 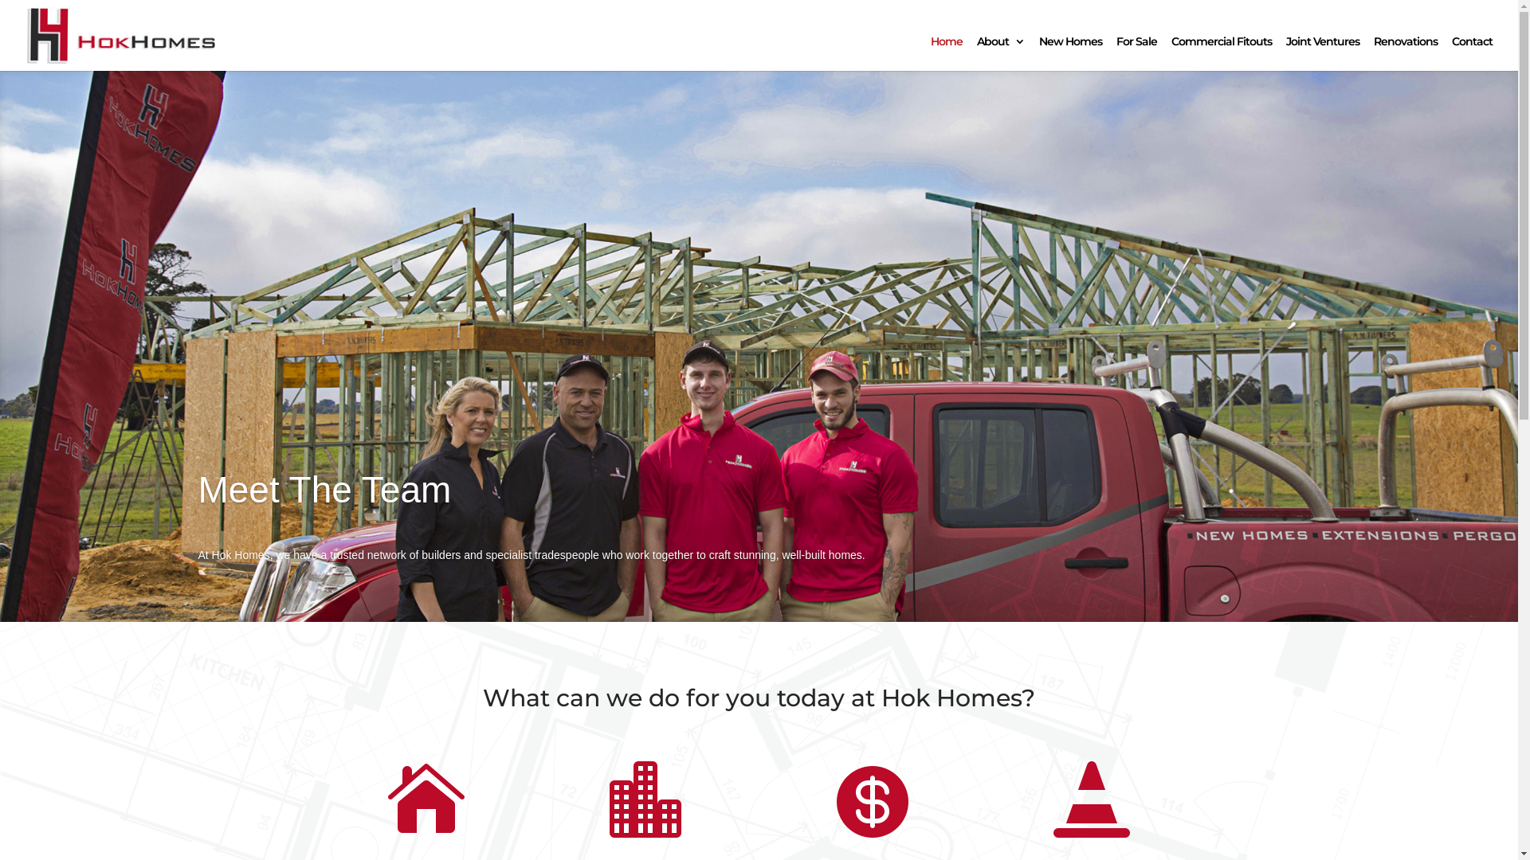 I want to click on Joint Ventures, so click(x=1323, y=53).